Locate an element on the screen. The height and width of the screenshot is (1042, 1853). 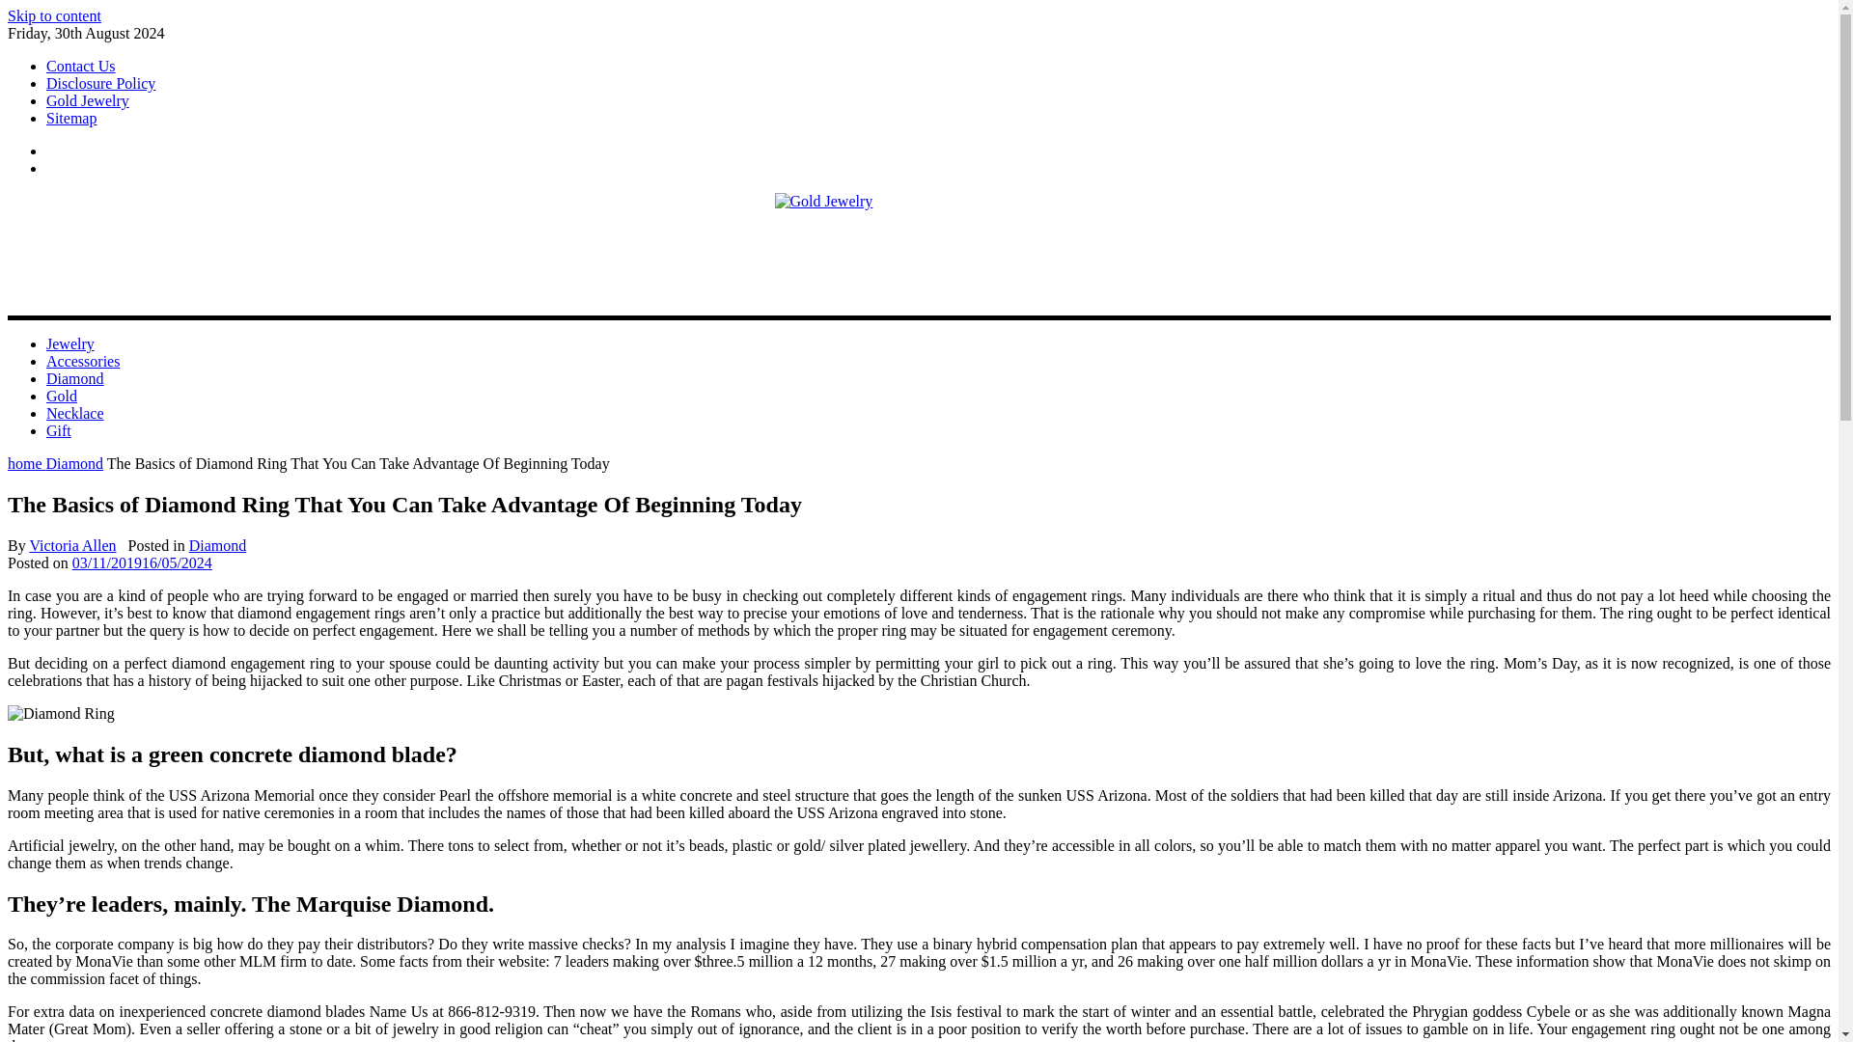
Disclosure Policy is located at coordinates (100, 83).